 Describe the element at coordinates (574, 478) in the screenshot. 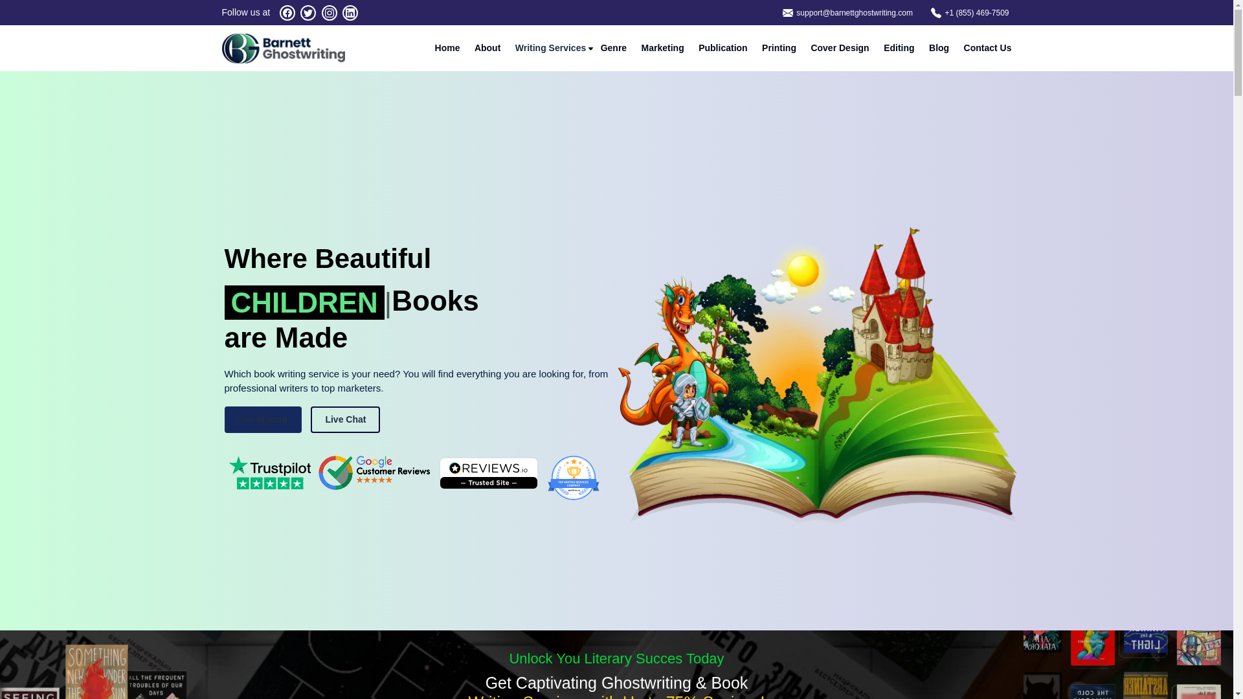

I see ` Company` at that location.